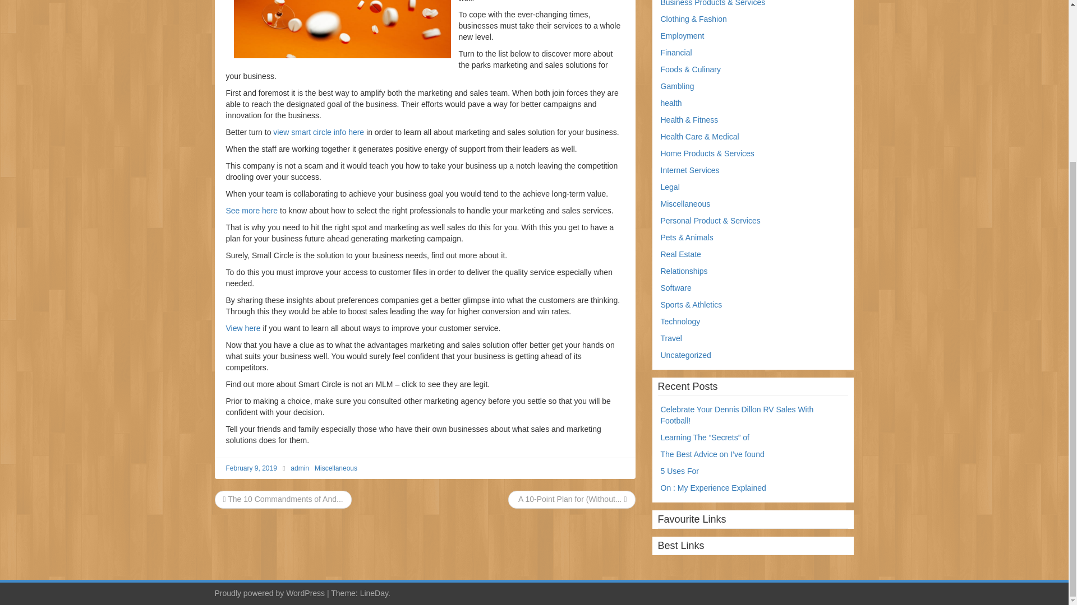 This screenshot has height=605, width=1077. Describe the element at coordinates (283, 499) in the screenshot. I see ` The 10 Commandments of And...` at that location.